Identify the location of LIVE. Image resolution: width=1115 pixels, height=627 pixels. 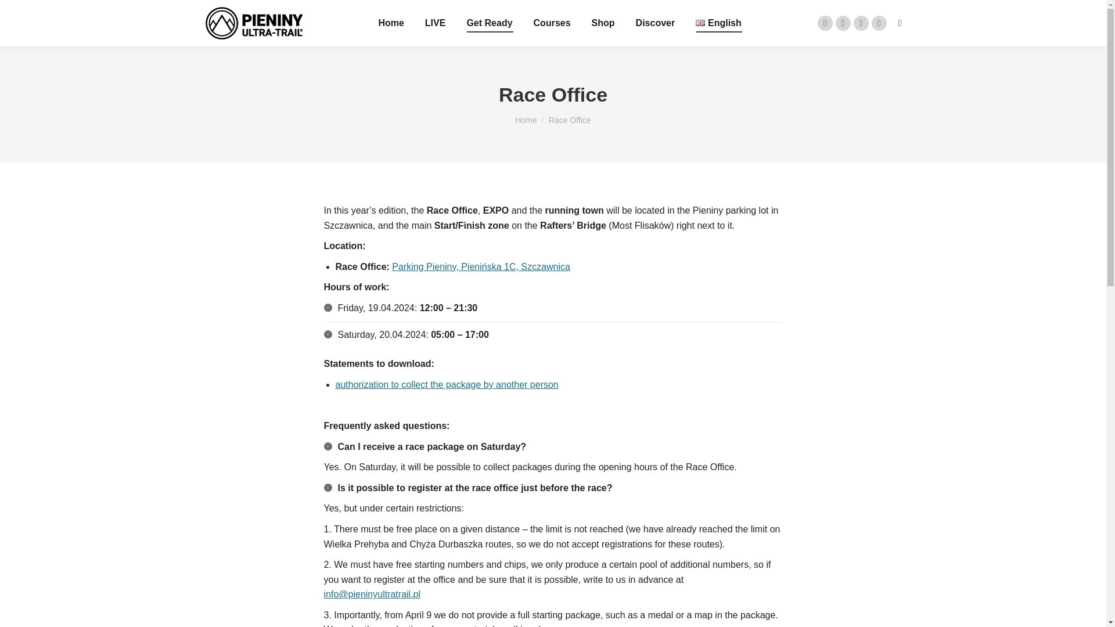
(435, 23).